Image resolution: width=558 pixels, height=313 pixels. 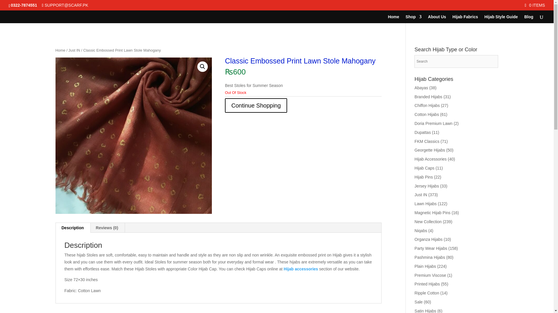 I want to click on Shop, so click(x=414, y=19).